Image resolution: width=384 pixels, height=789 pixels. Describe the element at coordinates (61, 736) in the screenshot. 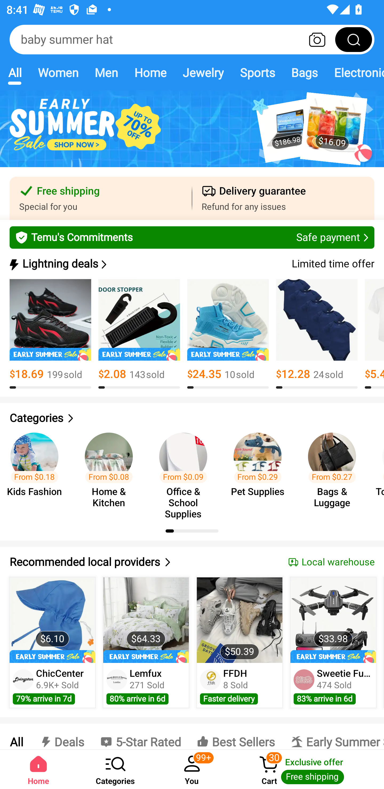

I see `Deals Deals Deals` at that location.